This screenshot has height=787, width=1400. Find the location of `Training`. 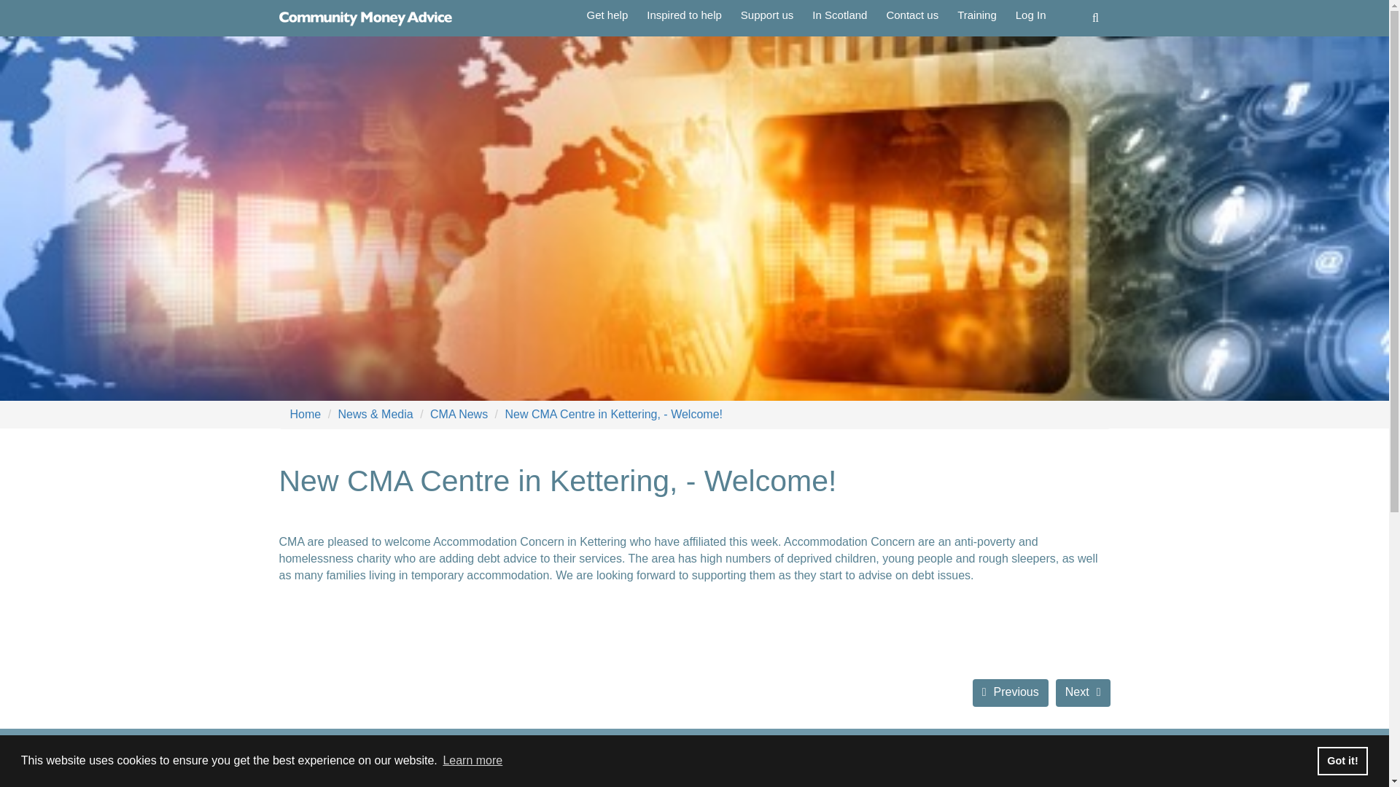

Training is located at coordinates (977, 15).